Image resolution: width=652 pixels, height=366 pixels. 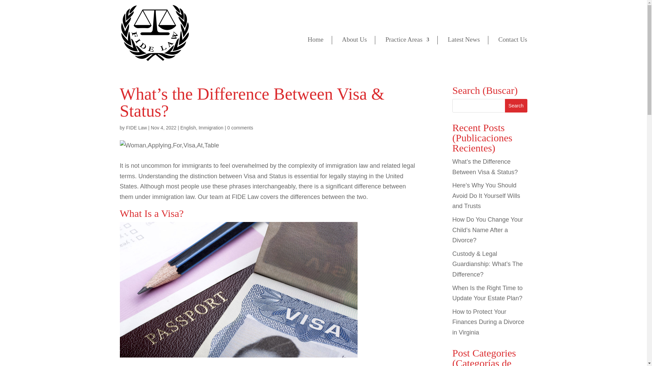 What do you see at coordinates (211, 127) in the screenshot?
I see `Immigration` at bounding box center [211, 127].